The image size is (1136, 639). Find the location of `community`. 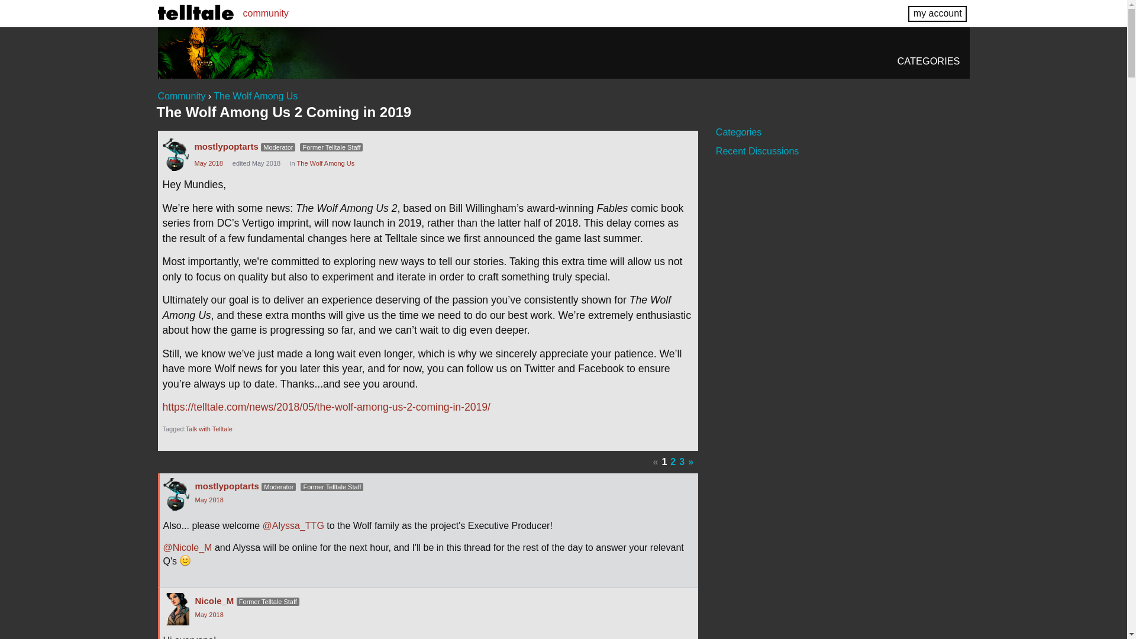

community is located at coordinates (265, 13).